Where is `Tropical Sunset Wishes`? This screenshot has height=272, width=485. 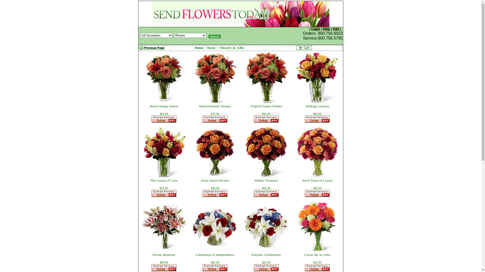 Tropical Sunset Wishes is located at coordinates (266, 106).